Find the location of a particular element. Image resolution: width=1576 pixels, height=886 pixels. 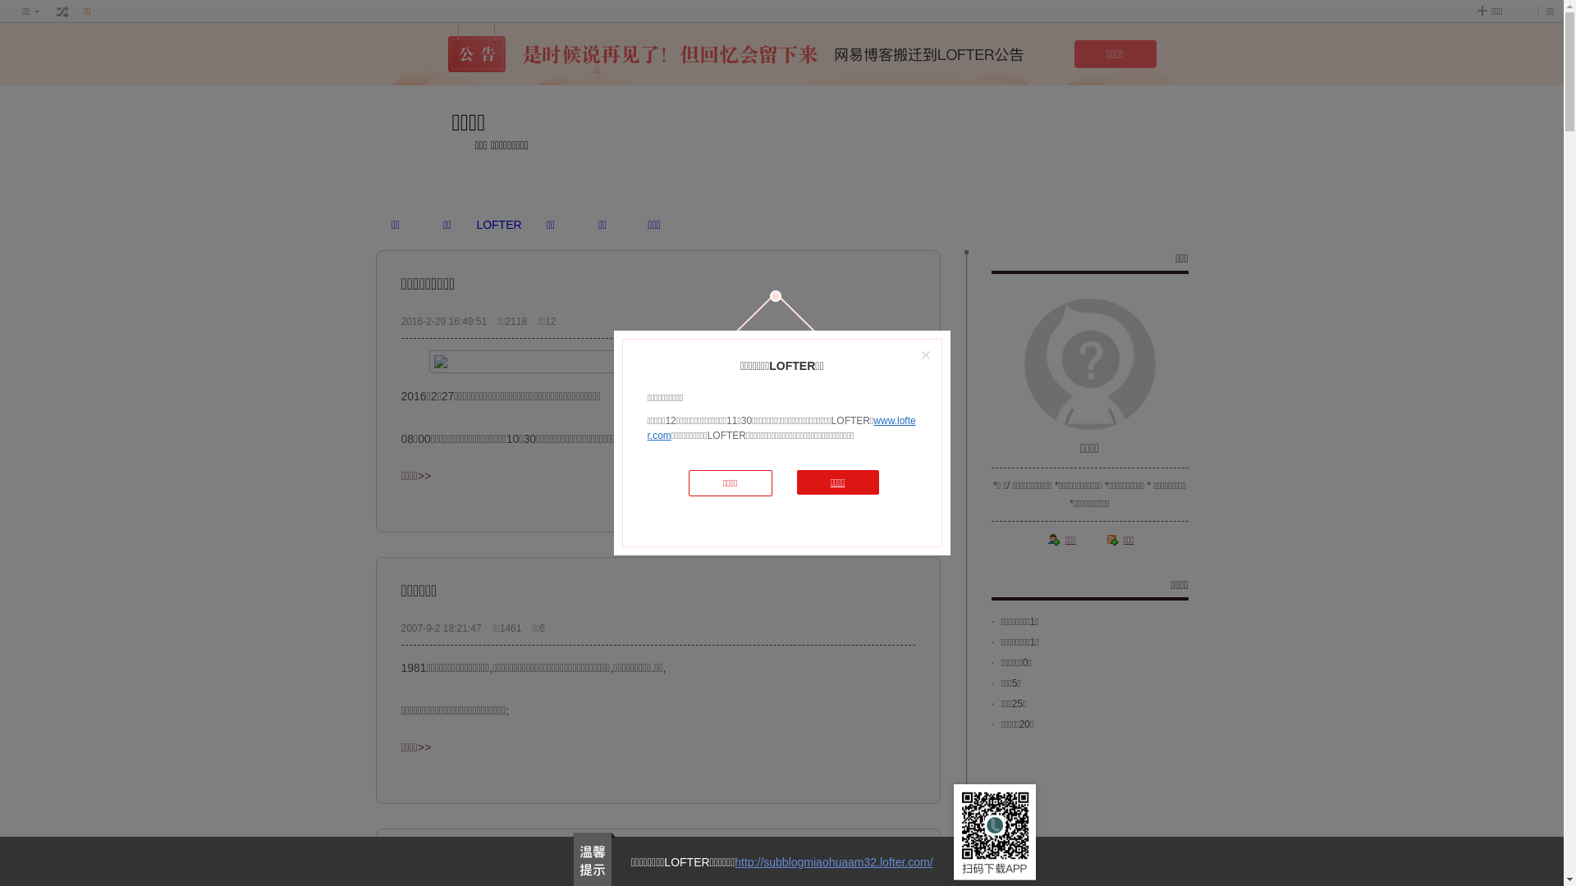

www.lofter.com is located at coordinates (781, 428).